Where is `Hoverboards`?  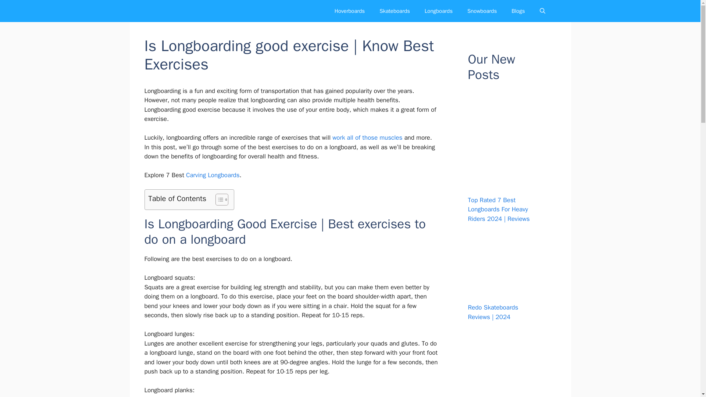 Hoverboards is located at coordinates (349, 11).